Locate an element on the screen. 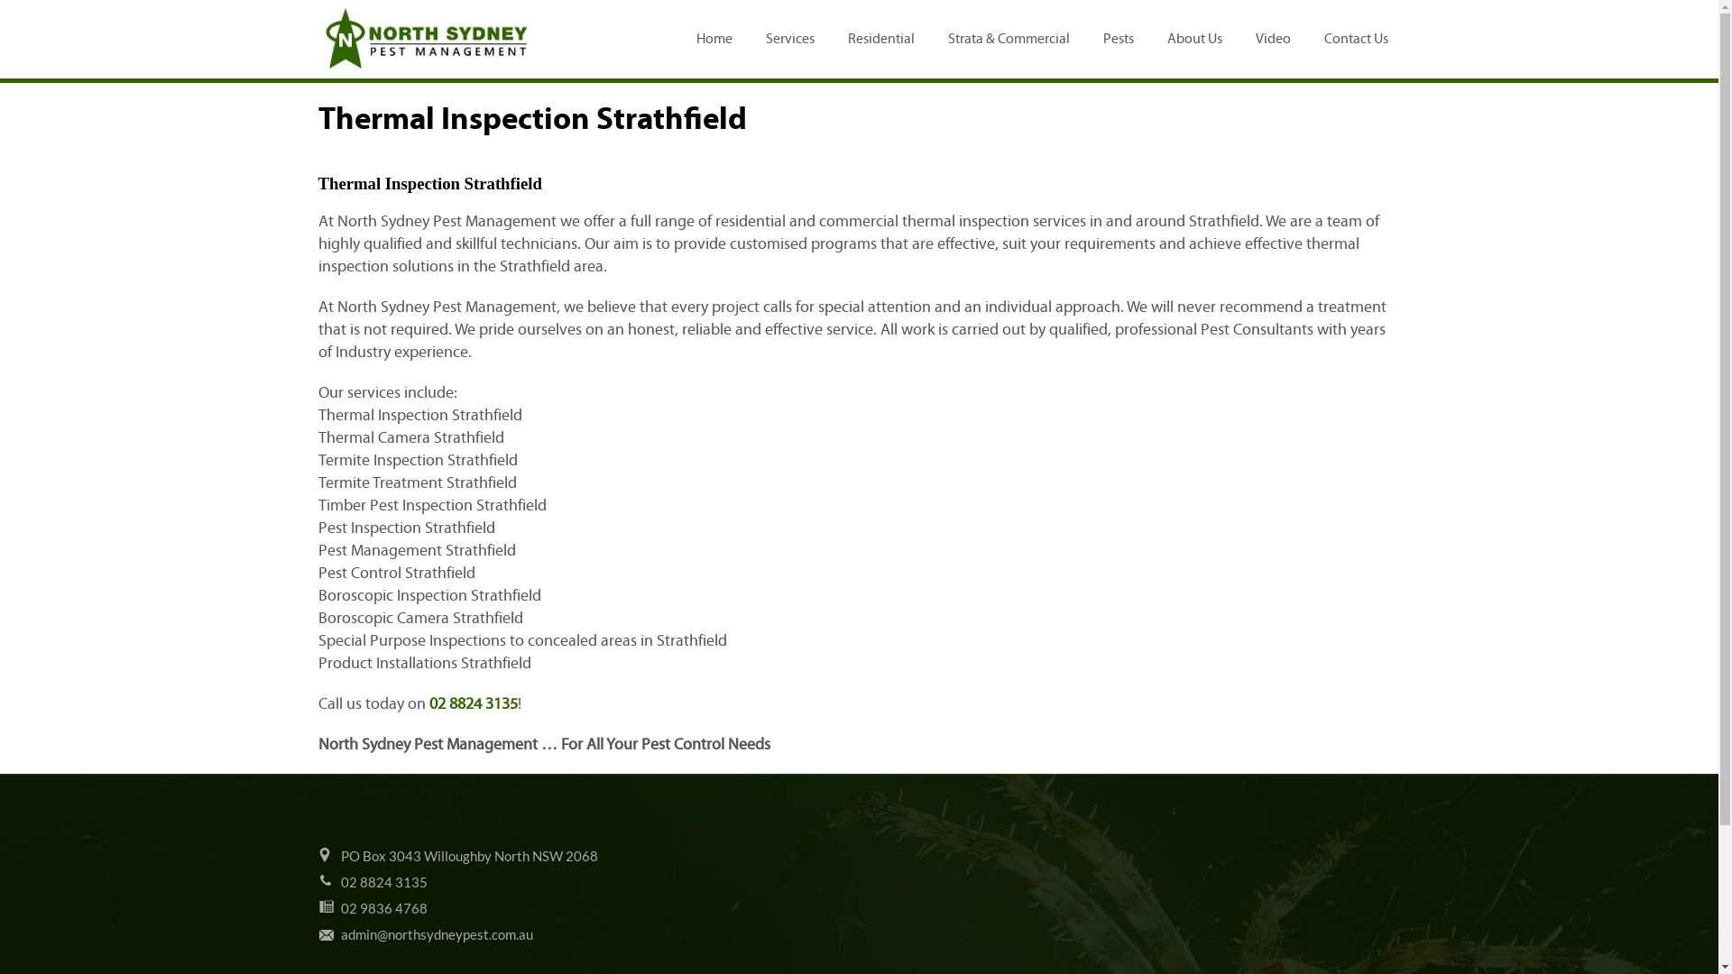 This screenshot has height=974, width=1732. Strata & Commercial is located at coordinates (1009, 40).